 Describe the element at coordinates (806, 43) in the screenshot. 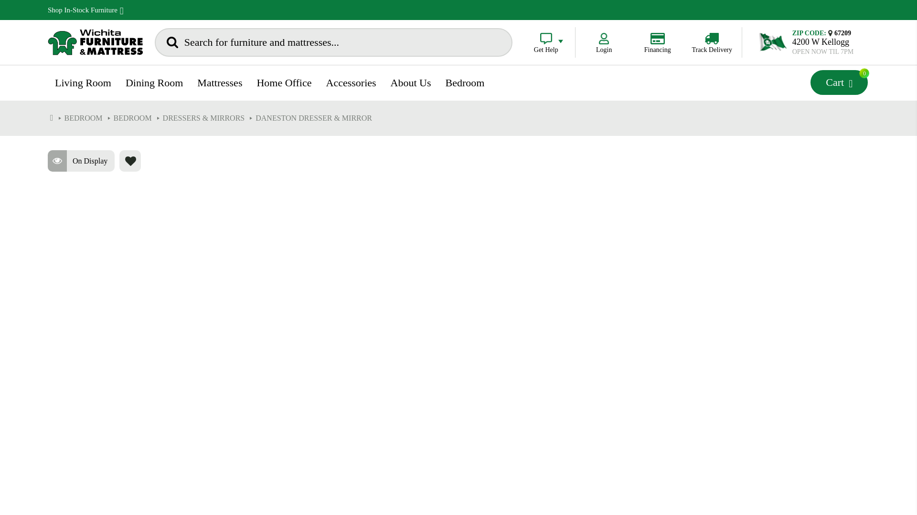

I see `Dining Room` at that location.